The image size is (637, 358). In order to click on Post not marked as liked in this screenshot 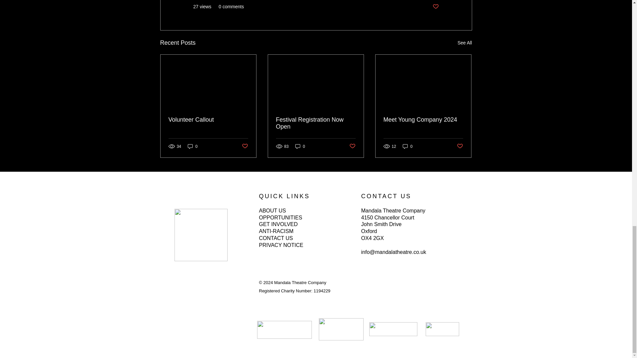, I will do `click(460, 146)`.